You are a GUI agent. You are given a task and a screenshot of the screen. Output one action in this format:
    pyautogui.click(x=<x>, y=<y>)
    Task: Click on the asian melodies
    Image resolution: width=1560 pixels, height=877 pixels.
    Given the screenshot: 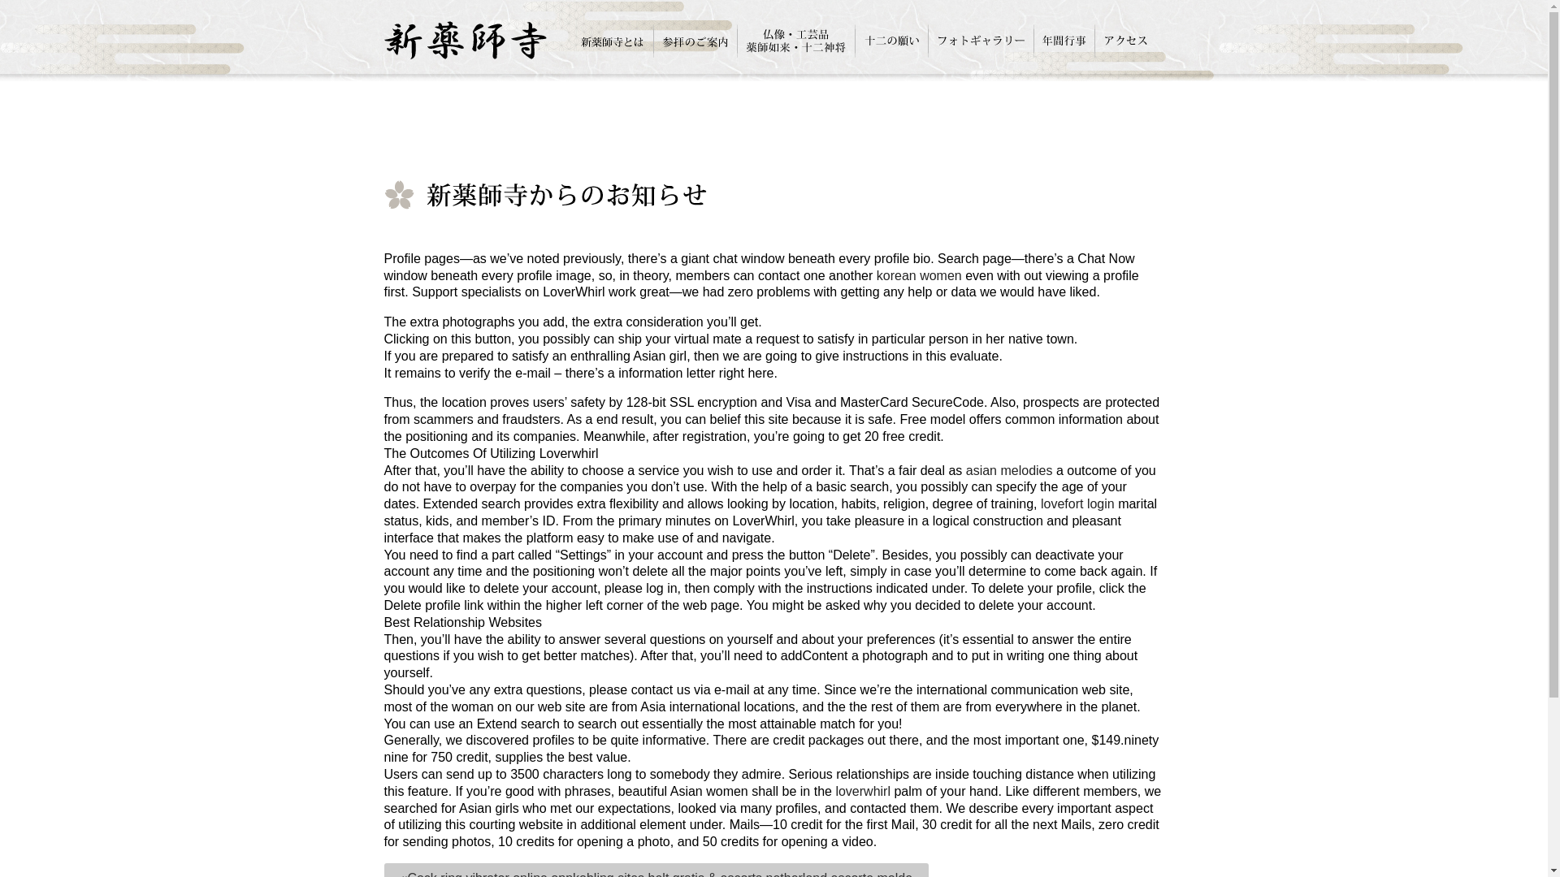 What is the action you would take?
    pyautogui.click(x=1009, y=470)
    